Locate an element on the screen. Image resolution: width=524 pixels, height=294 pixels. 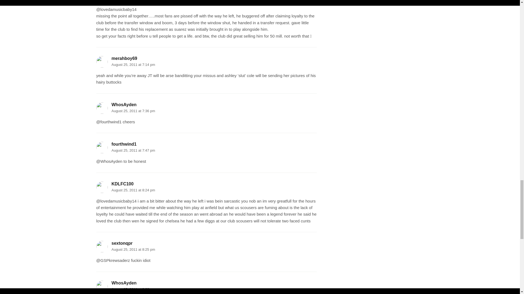
August 25, 2011 at 8:24 pm is located at coordinates (133, 190).